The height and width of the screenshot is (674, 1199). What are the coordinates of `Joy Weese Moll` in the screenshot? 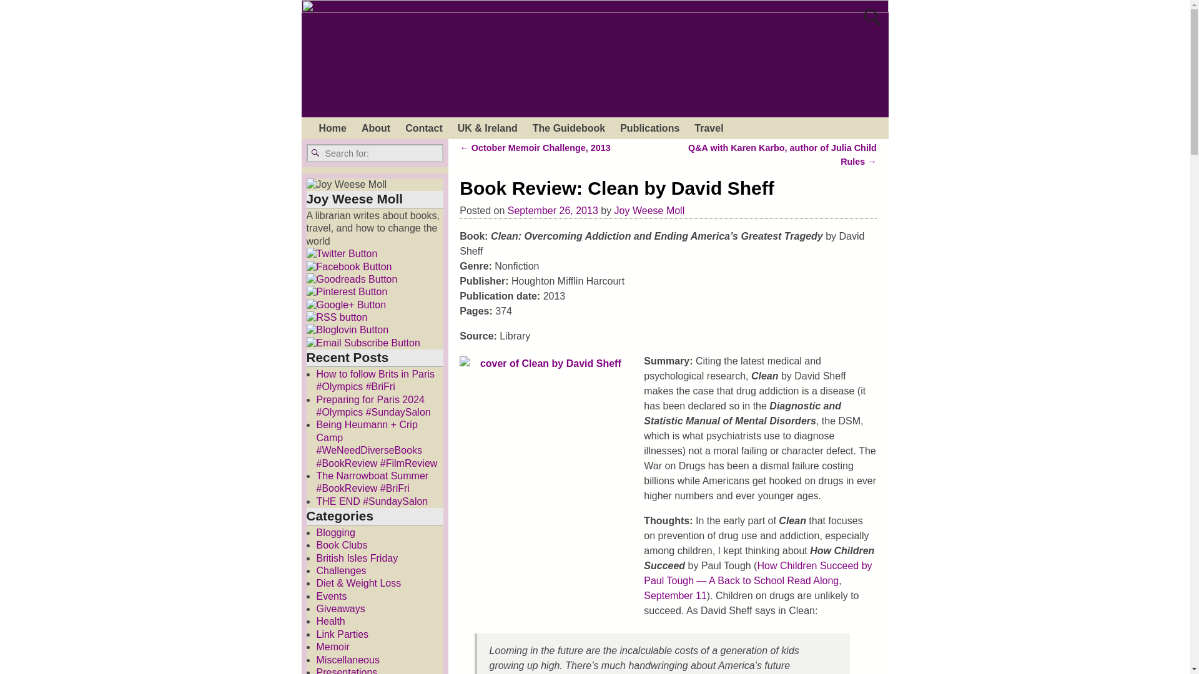 It's located at (649, 210).